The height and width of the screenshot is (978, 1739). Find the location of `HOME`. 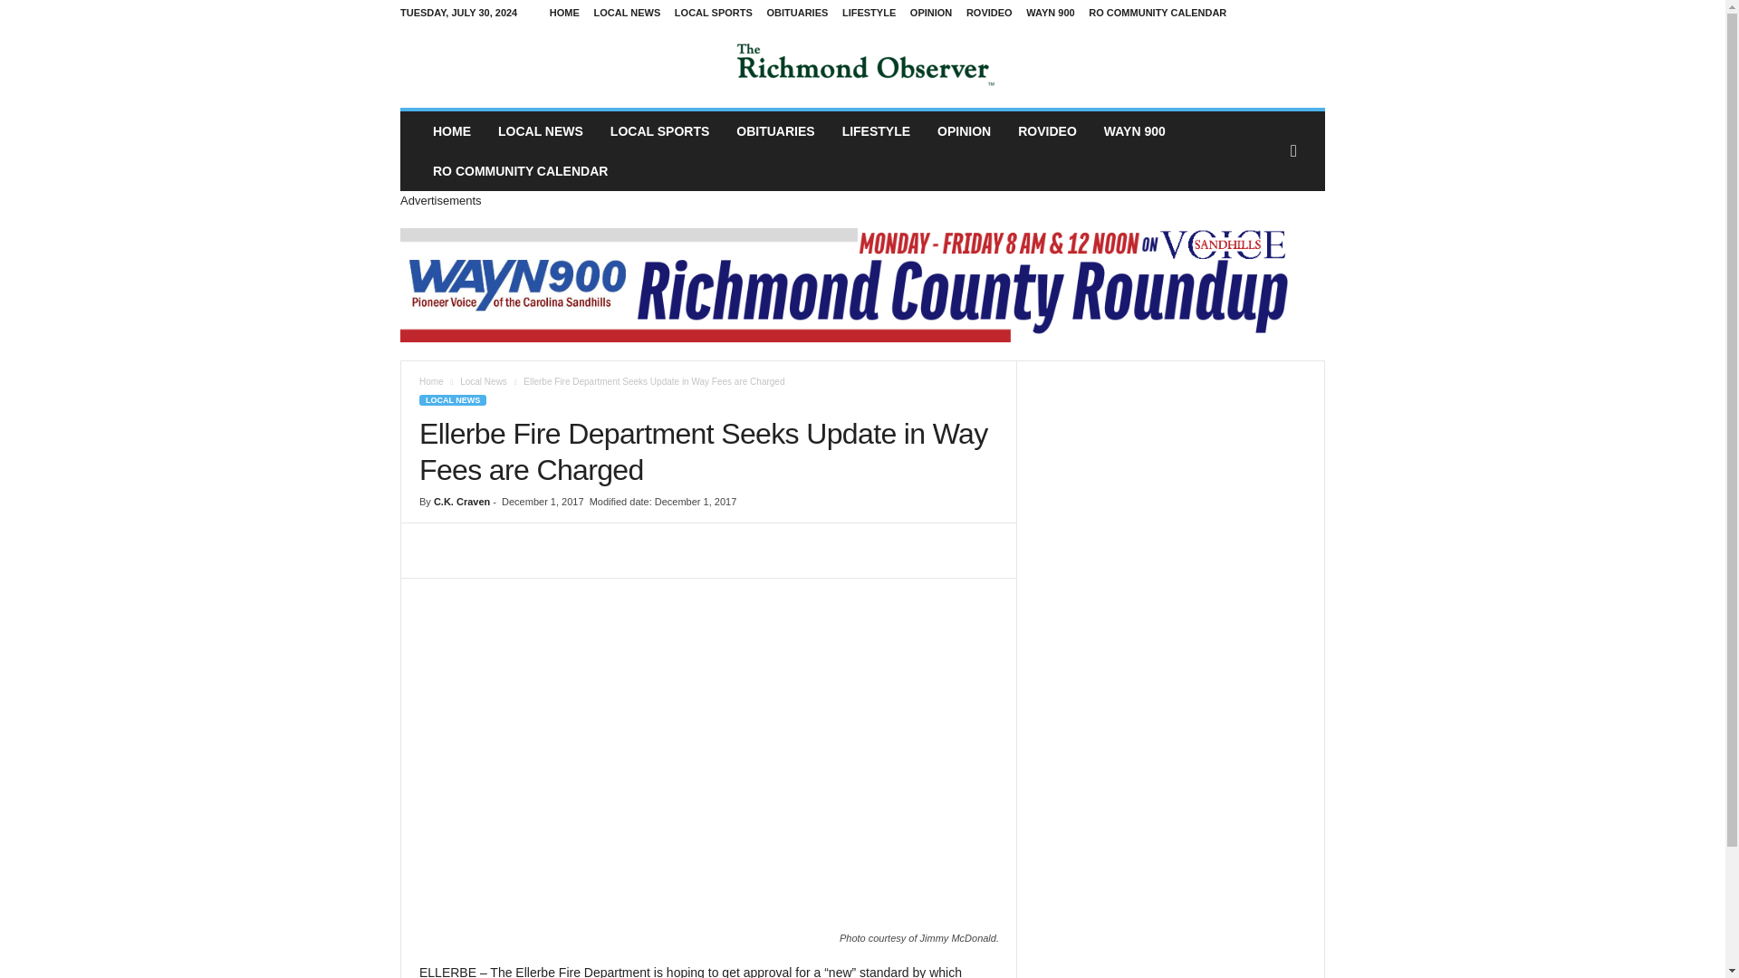

HOME is located at coordinates (451, 131).